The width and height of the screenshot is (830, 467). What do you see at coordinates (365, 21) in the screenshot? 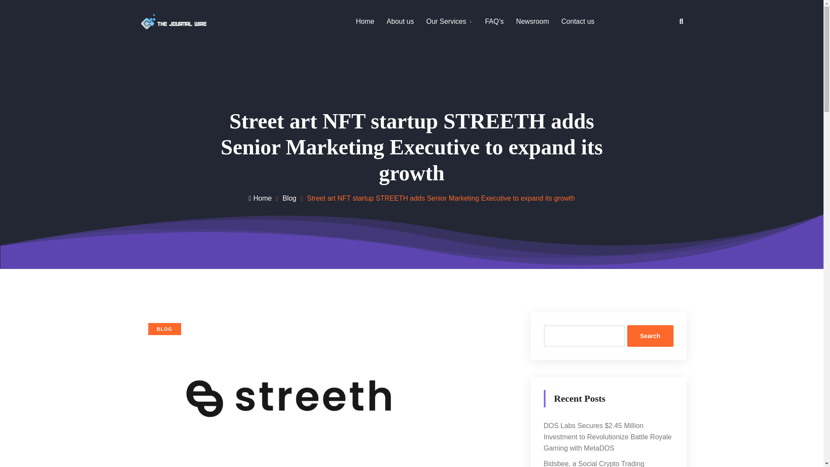
I see `Home` at bounding box center [365, 21].